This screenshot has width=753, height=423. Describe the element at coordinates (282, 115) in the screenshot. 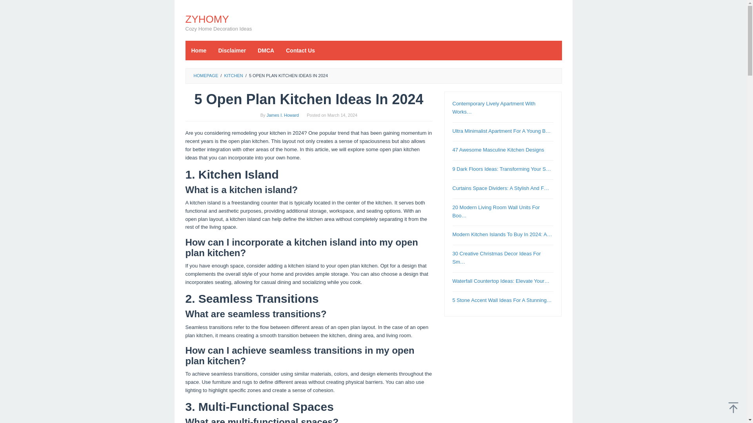

I see `Permalink to: James I. Howard` at that location.